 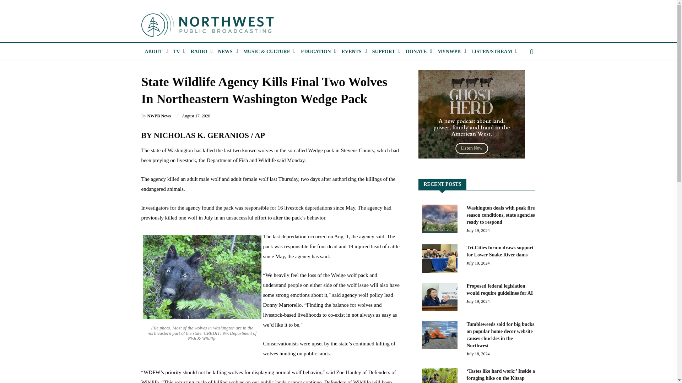 I want to click on NEWS, so click(x=224, y=51).